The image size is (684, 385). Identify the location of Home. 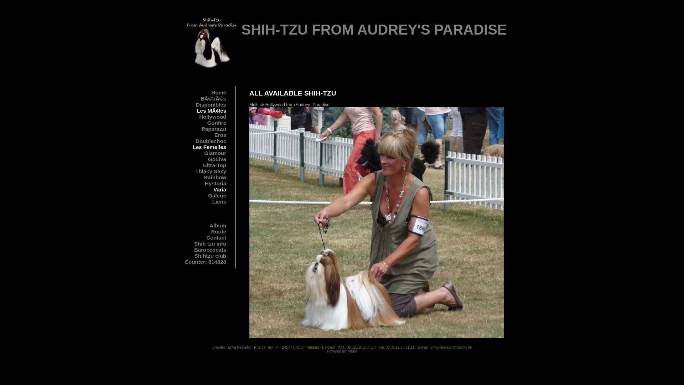
(200, 93).